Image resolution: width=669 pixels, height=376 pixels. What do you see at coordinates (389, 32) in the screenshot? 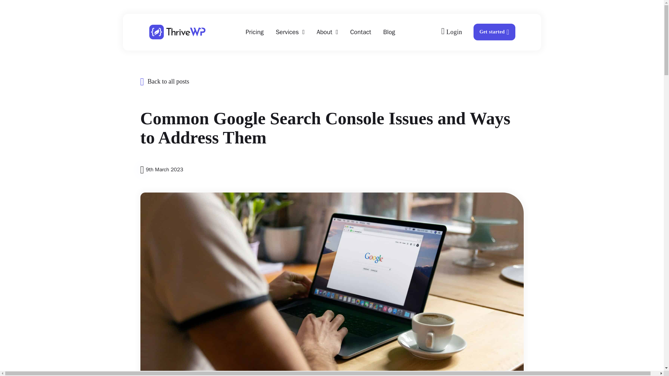
I see `Blog` at bounding box center [389, 32].